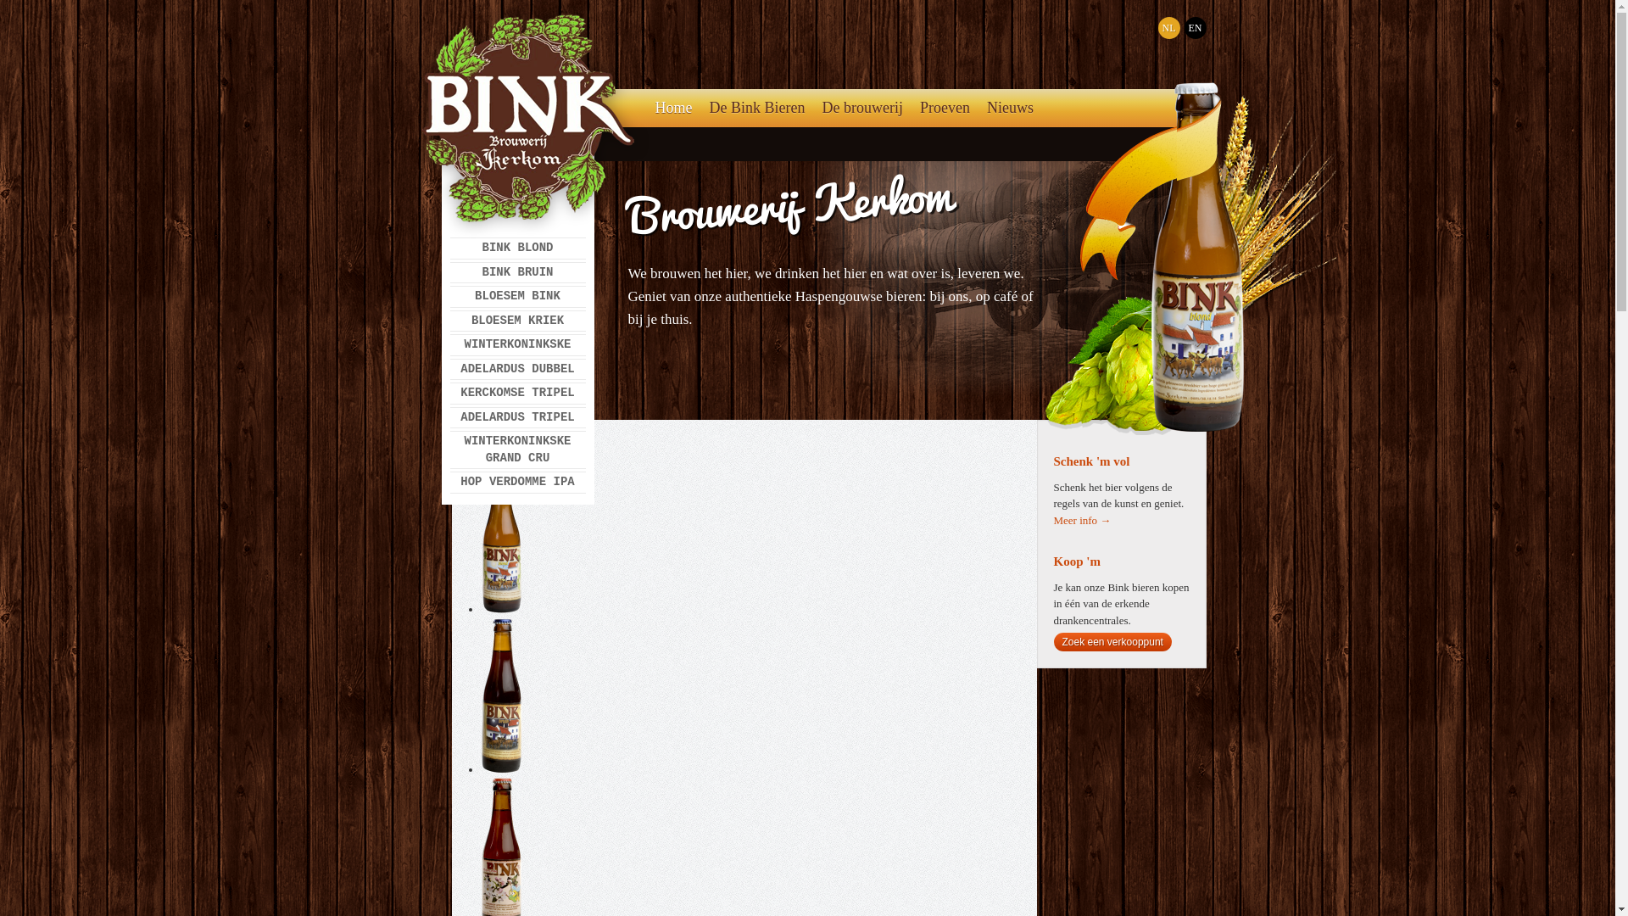 This screenshot has width=1628, height=916. I want to click on Schenk 'm vol, so click(1091, 461).